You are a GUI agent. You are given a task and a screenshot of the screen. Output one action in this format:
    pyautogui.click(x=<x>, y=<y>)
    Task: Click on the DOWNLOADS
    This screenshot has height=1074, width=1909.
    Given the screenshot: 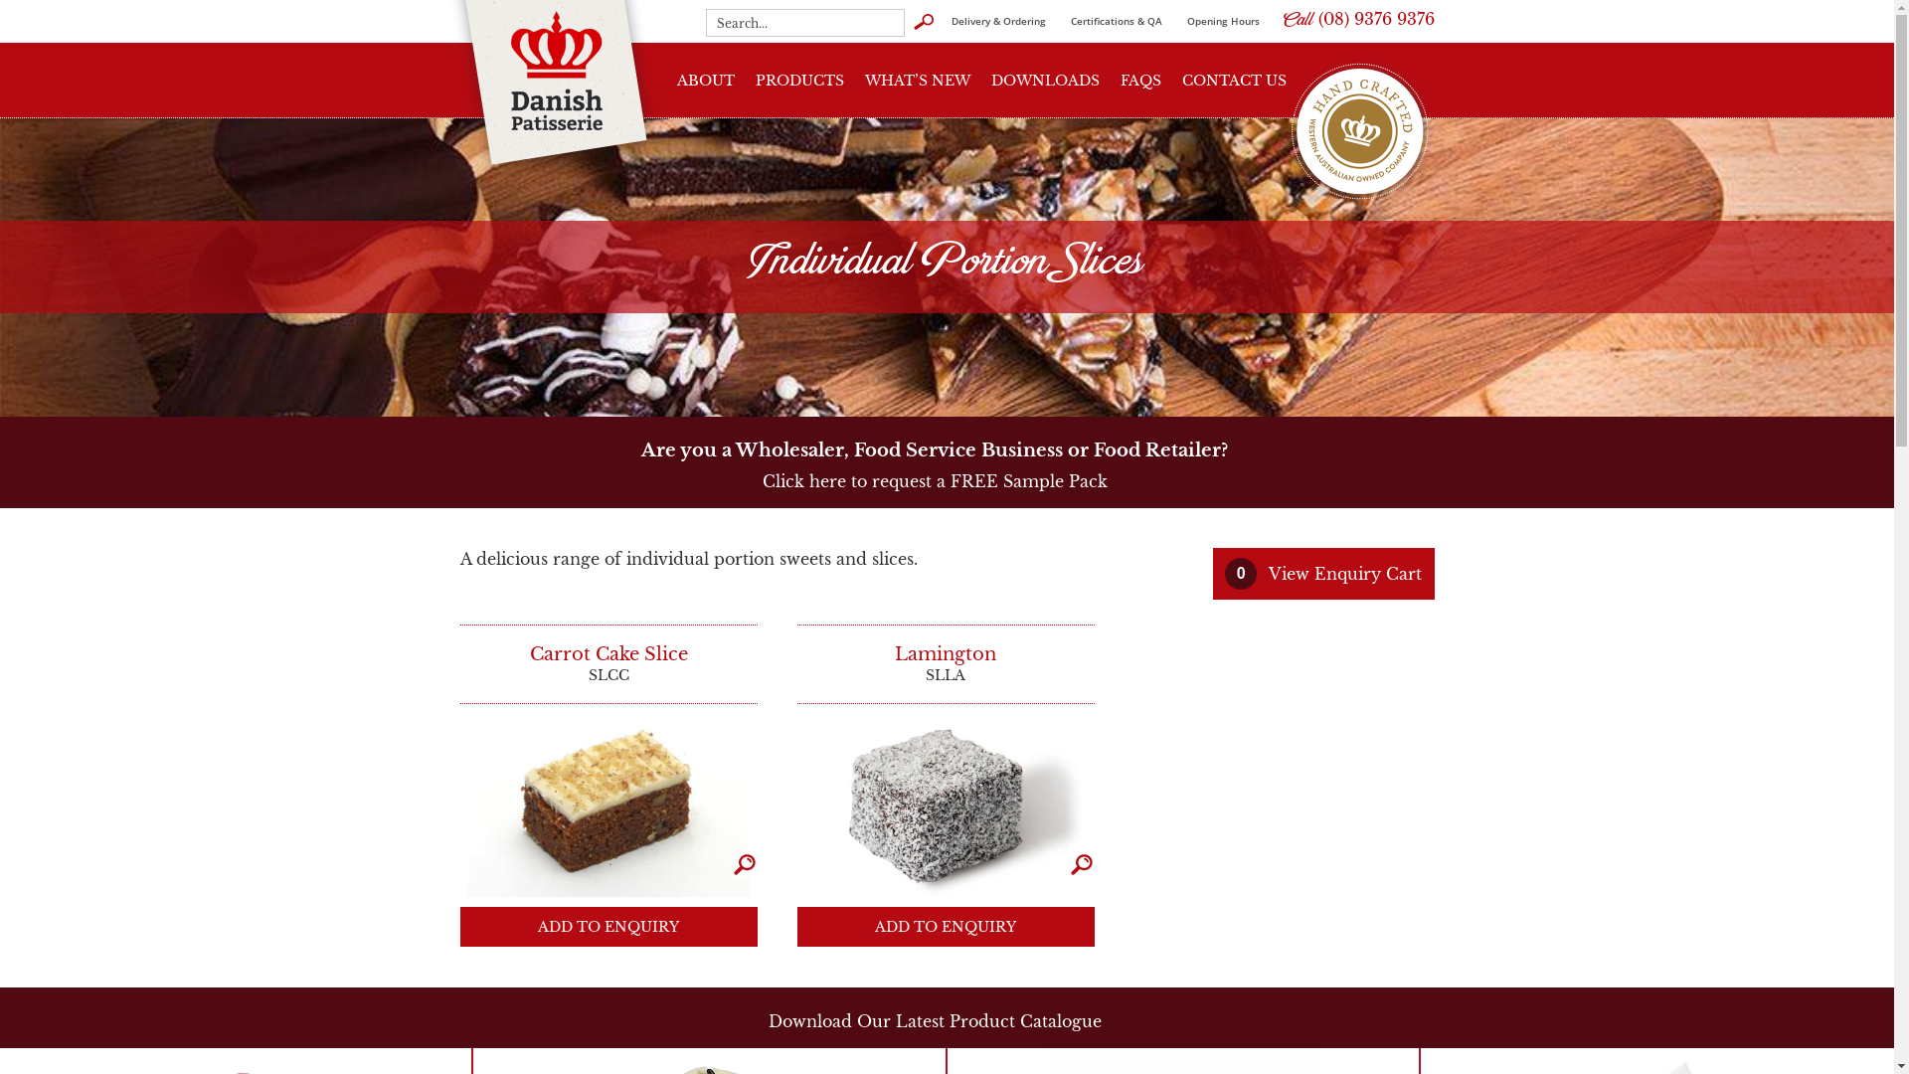 What is the action you would take?
    pyautogui.click(x=1046, y=81)
    